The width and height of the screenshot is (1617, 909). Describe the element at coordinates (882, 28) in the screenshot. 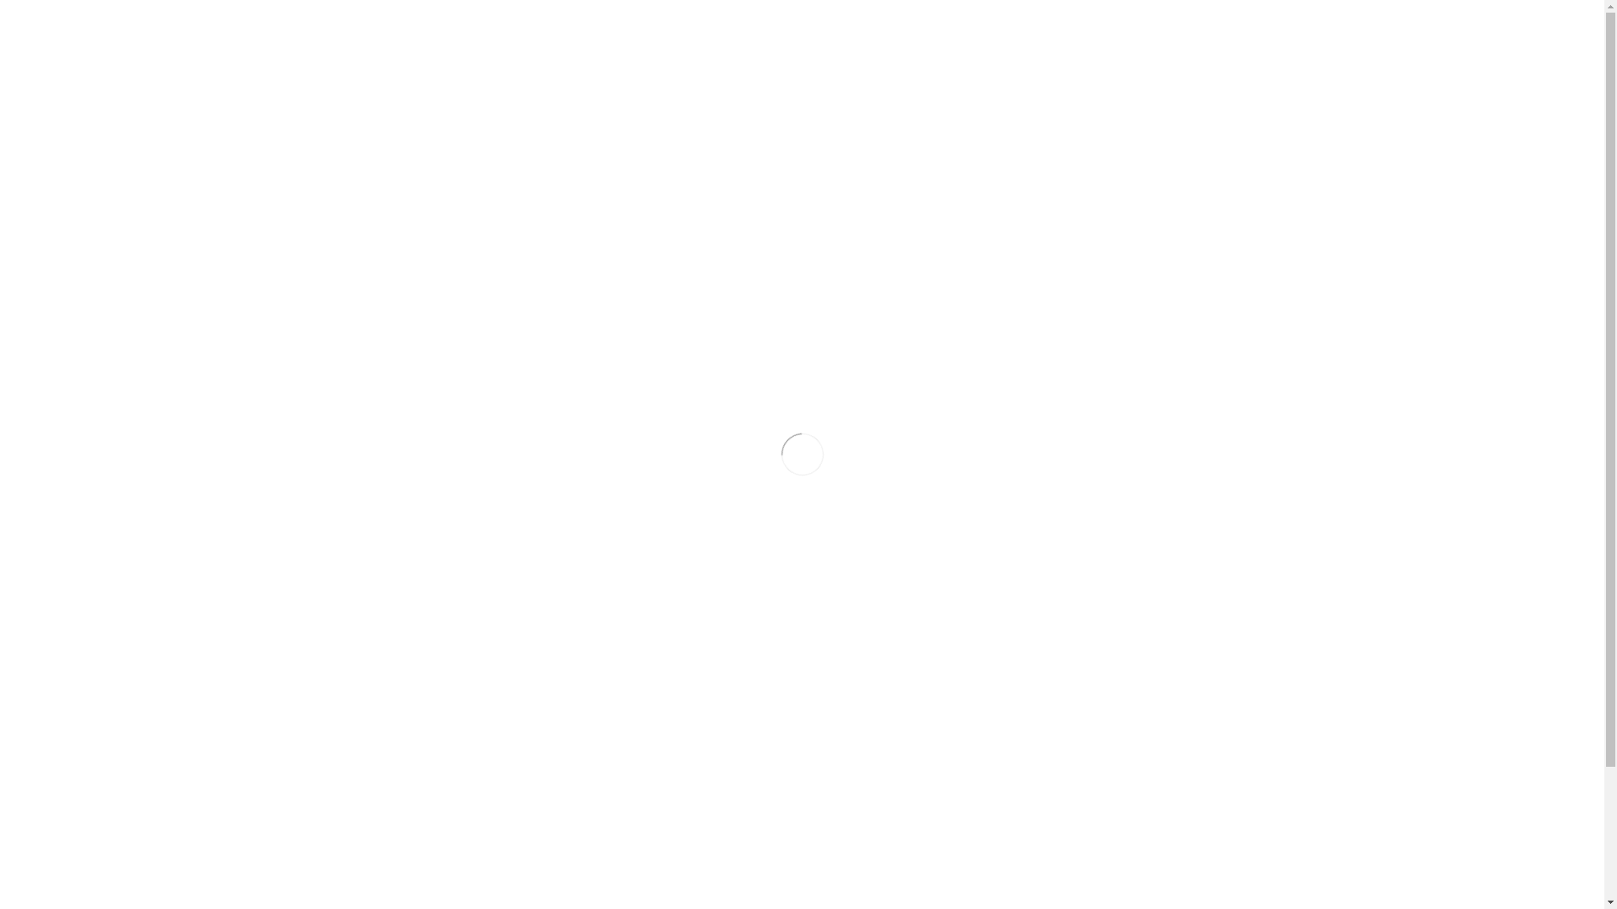

I see `SEARCH` at that location.